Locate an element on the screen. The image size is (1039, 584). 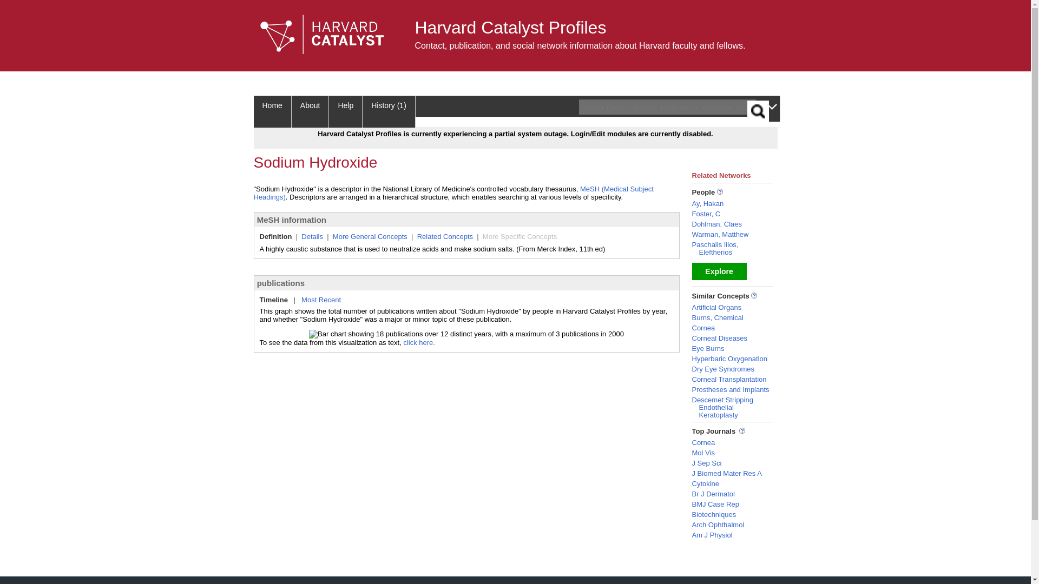
Related Concepts is located at coordinates (445, 236).